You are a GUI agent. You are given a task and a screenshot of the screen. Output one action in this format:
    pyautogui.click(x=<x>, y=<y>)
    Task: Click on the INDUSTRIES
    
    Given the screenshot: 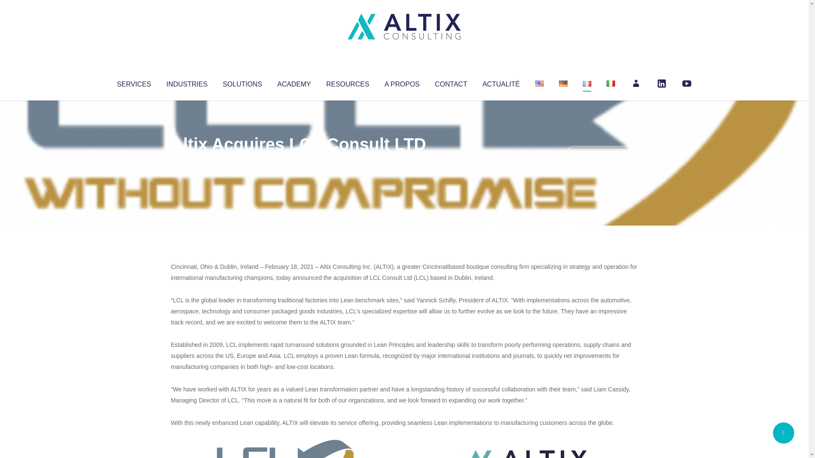 What is the action you would take?
    pyautogui.click(x=187, y=82)
    